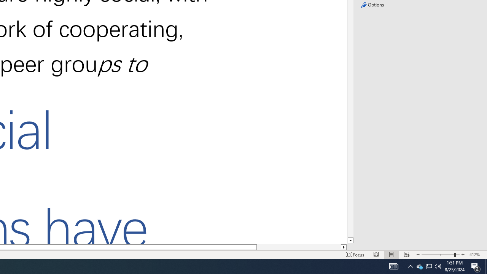 The image size is (487, 274). I want to click on Zoom Out, so click(438, 254).